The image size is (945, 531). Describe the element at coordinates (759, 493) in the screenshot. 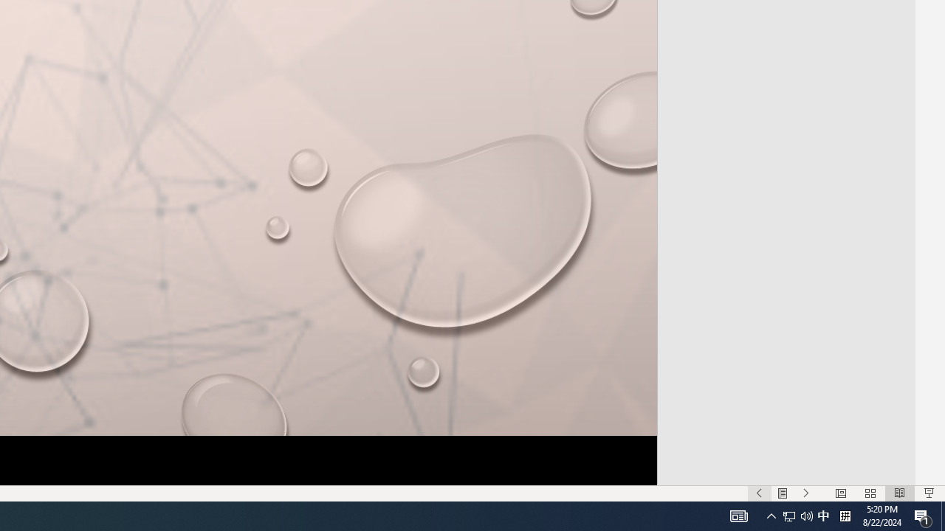

I see `Slide Show Previous On` at that location.